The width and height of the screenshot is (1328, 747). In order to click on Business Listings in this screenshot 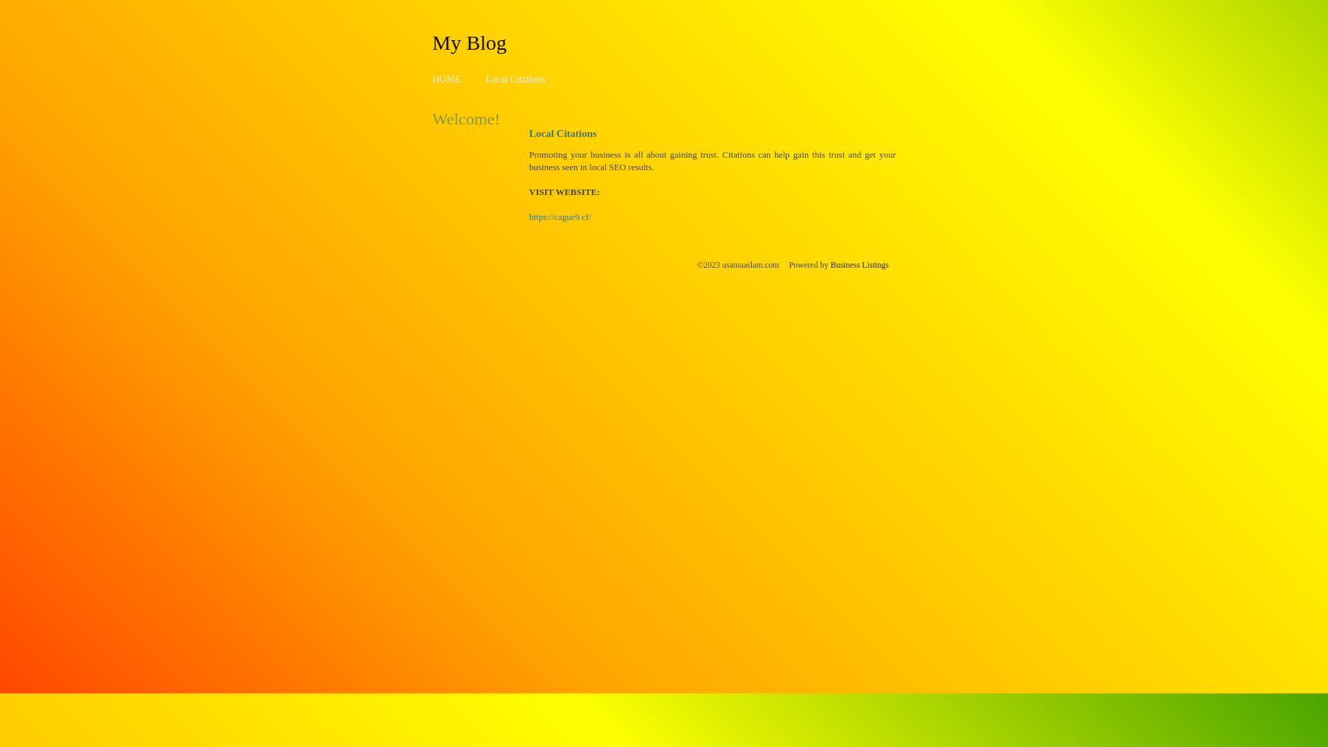, I will do `click(860, 265)`.